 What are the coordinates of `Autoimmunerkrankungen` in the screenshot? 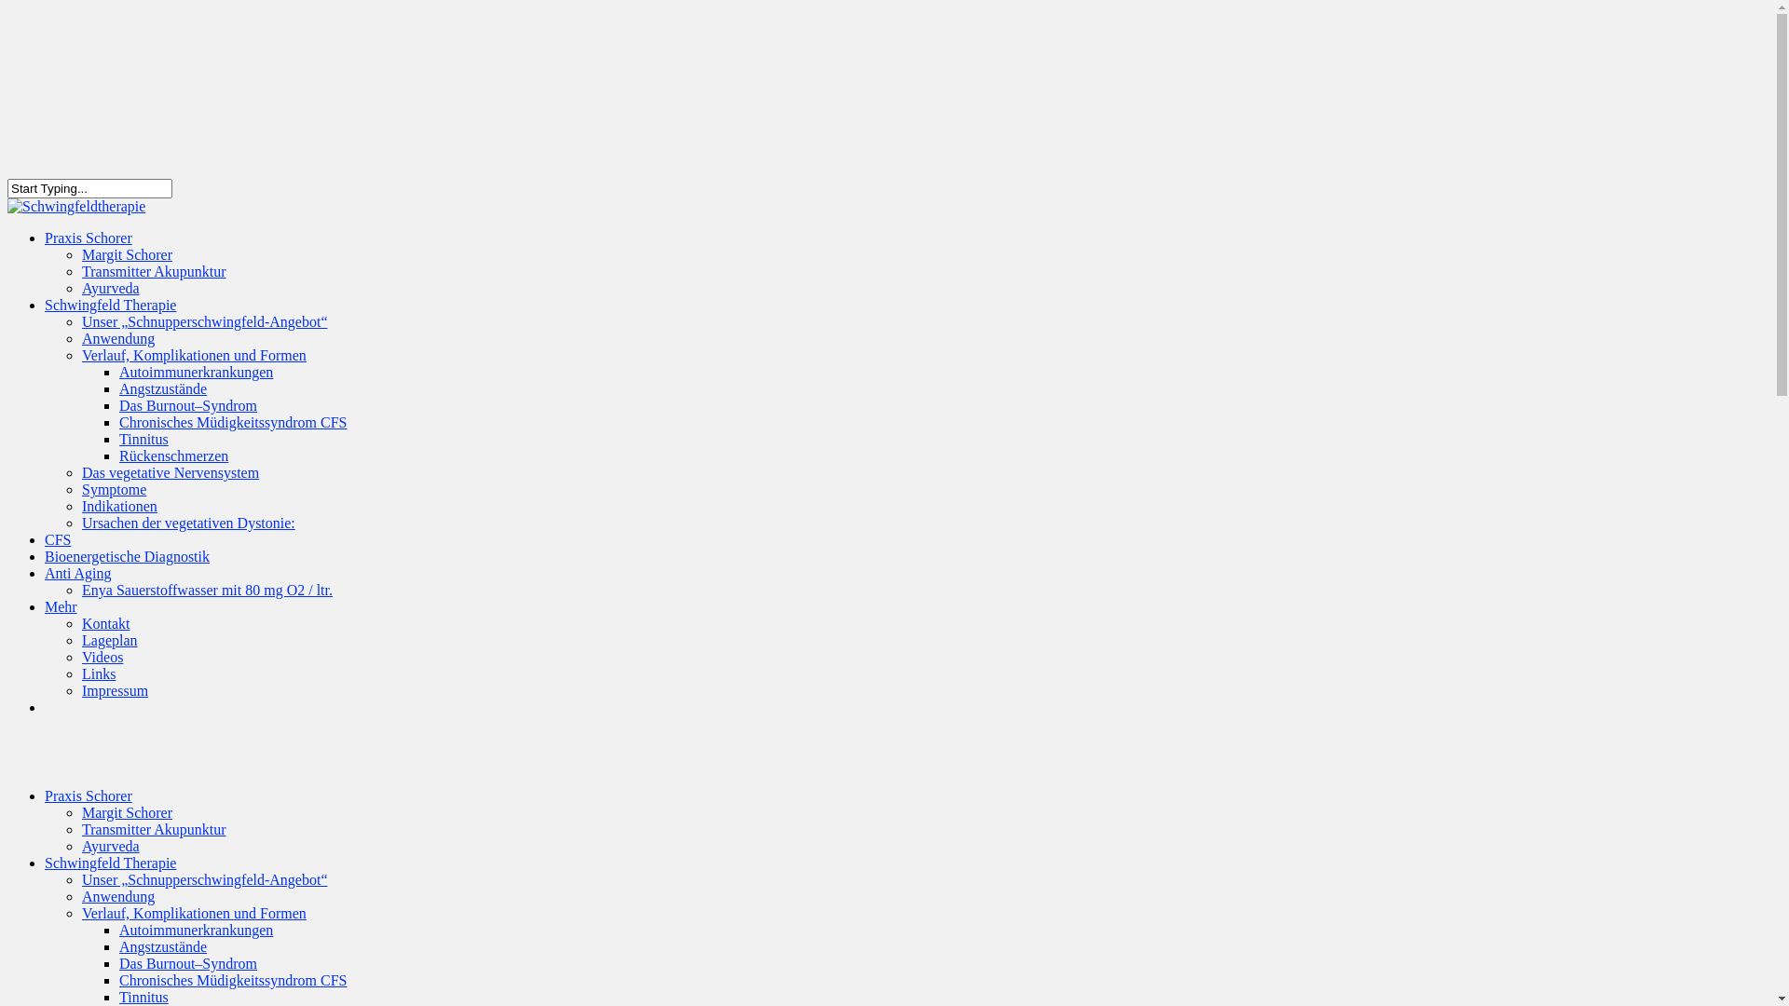 It's located at (196, 373).